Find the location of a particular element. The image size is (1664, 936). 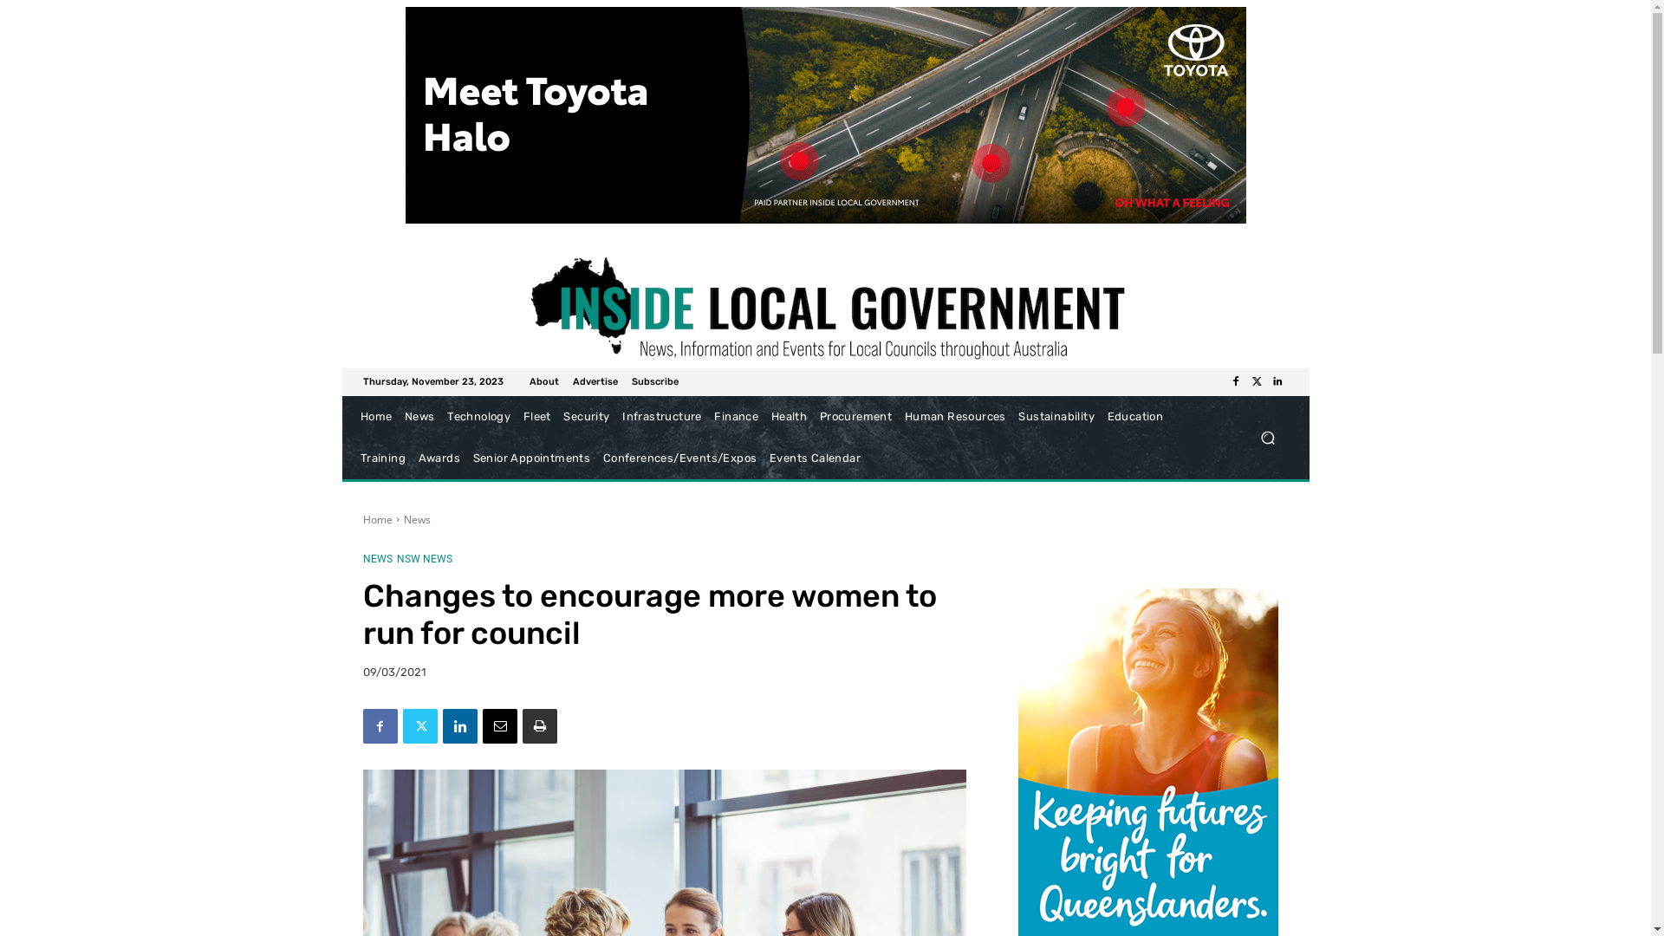

Home is located at coordinates (376, 417).